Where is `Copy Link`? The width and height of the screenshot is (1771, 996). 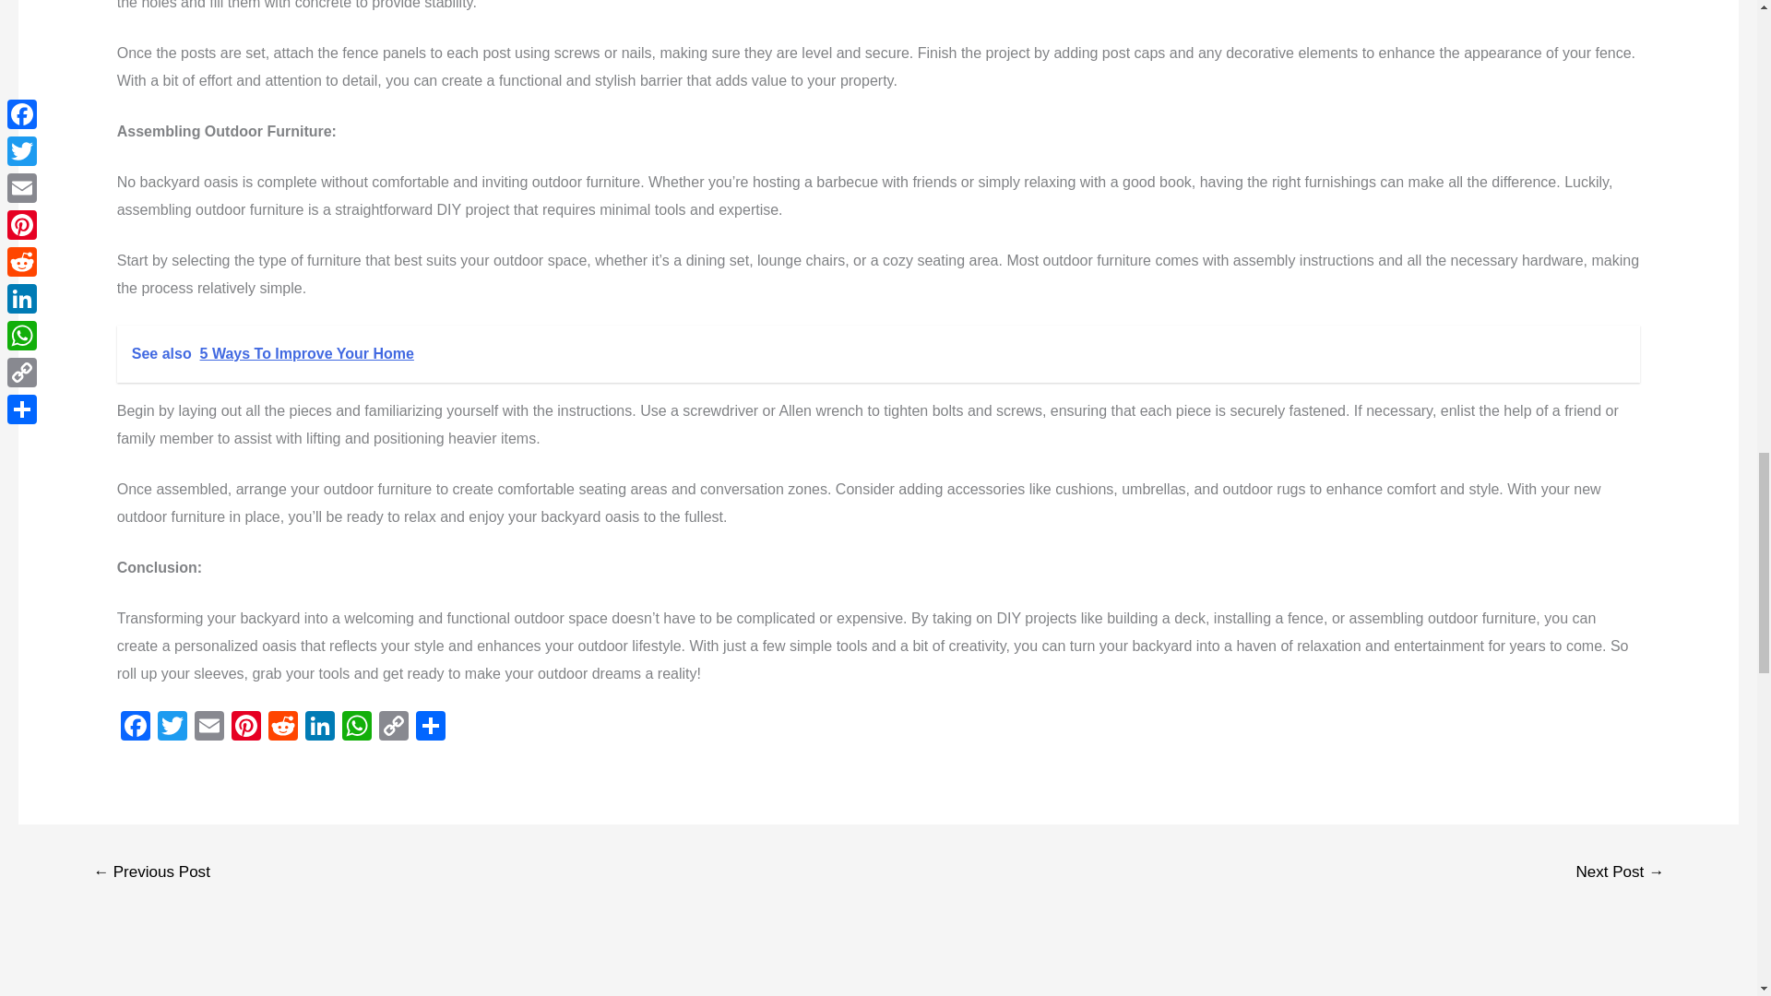 Copy Link is located at coordinates (394, 728).